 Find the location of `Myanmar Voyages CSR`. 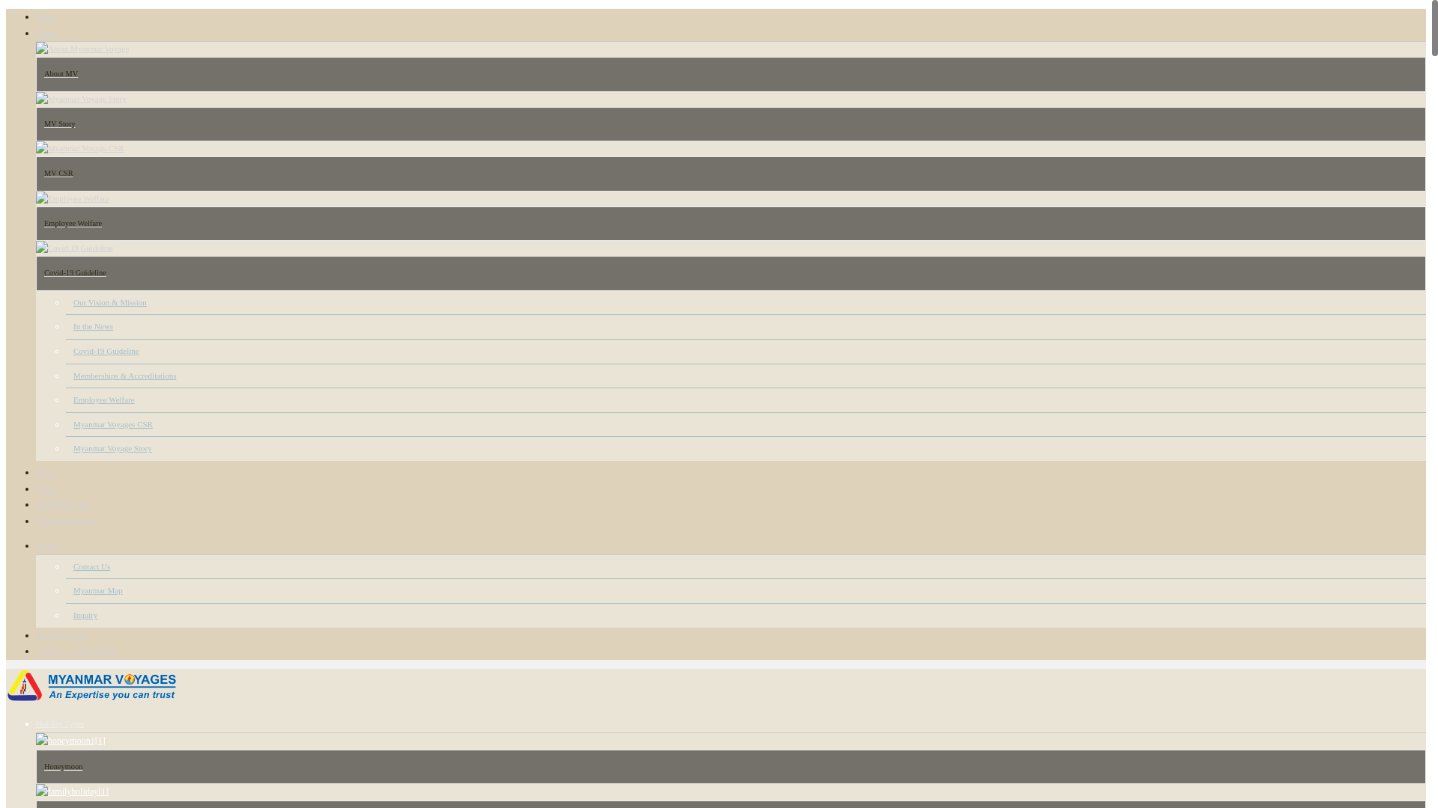

Myanmar Voyages CSR is located at coordinates (112, 423).